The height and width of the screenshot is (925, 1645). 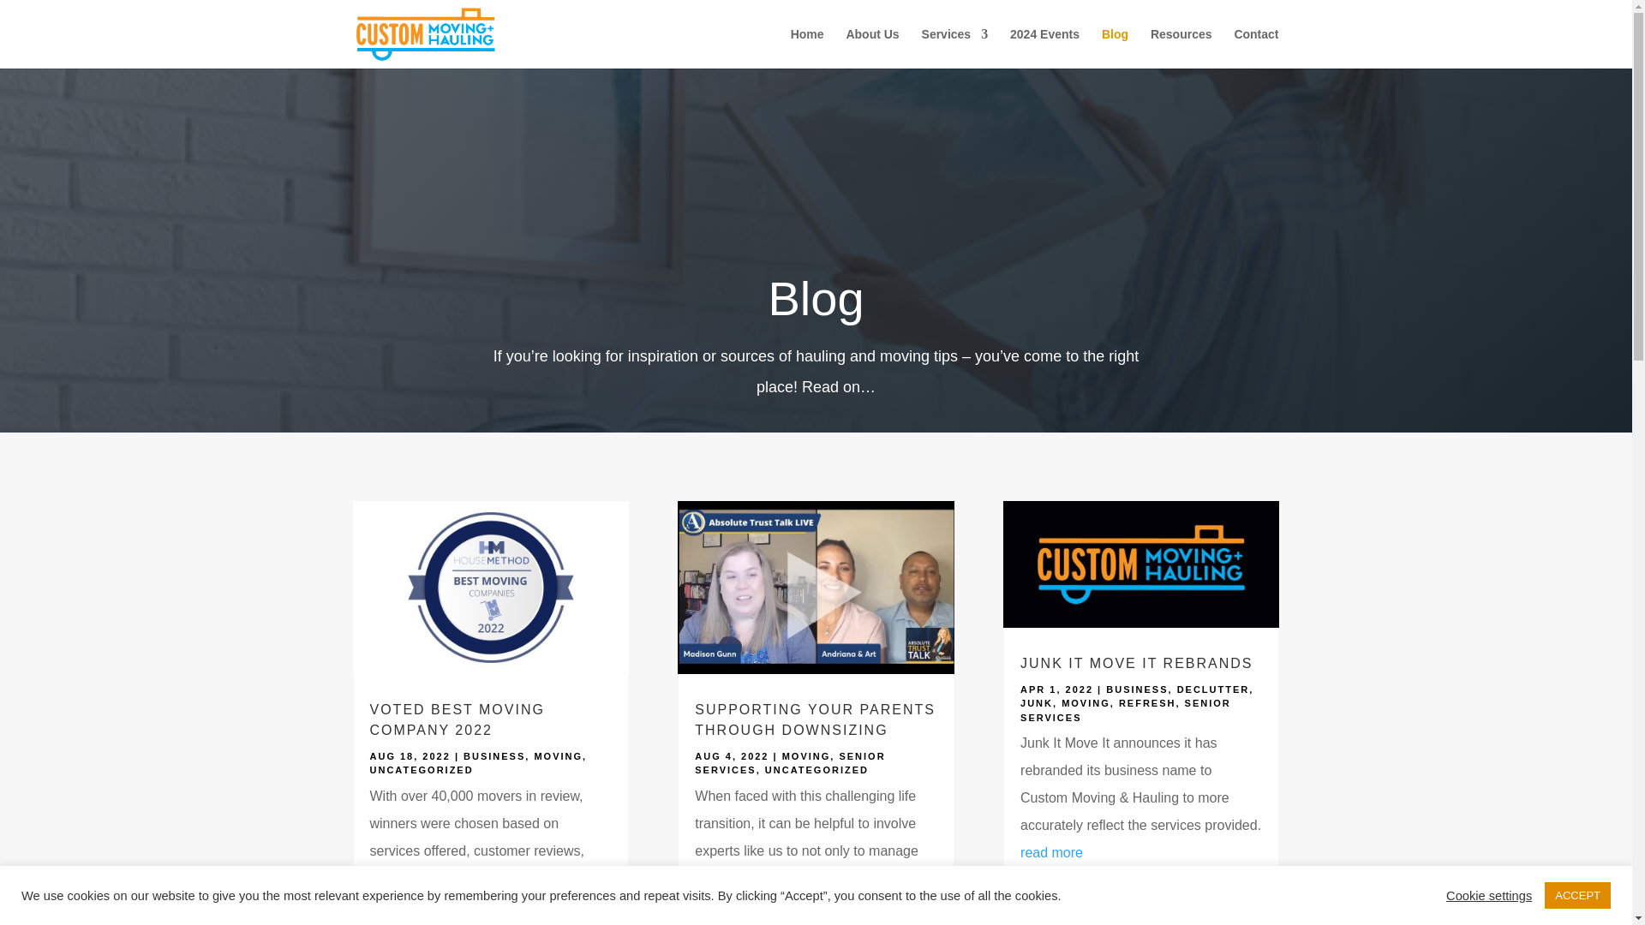 What do you see at coordinates (815, 719) in the screenshot?
I see `SUPPORTING YOUR PARENTS THROUGH DOWNSIZING` at bounding box center [815, 719].